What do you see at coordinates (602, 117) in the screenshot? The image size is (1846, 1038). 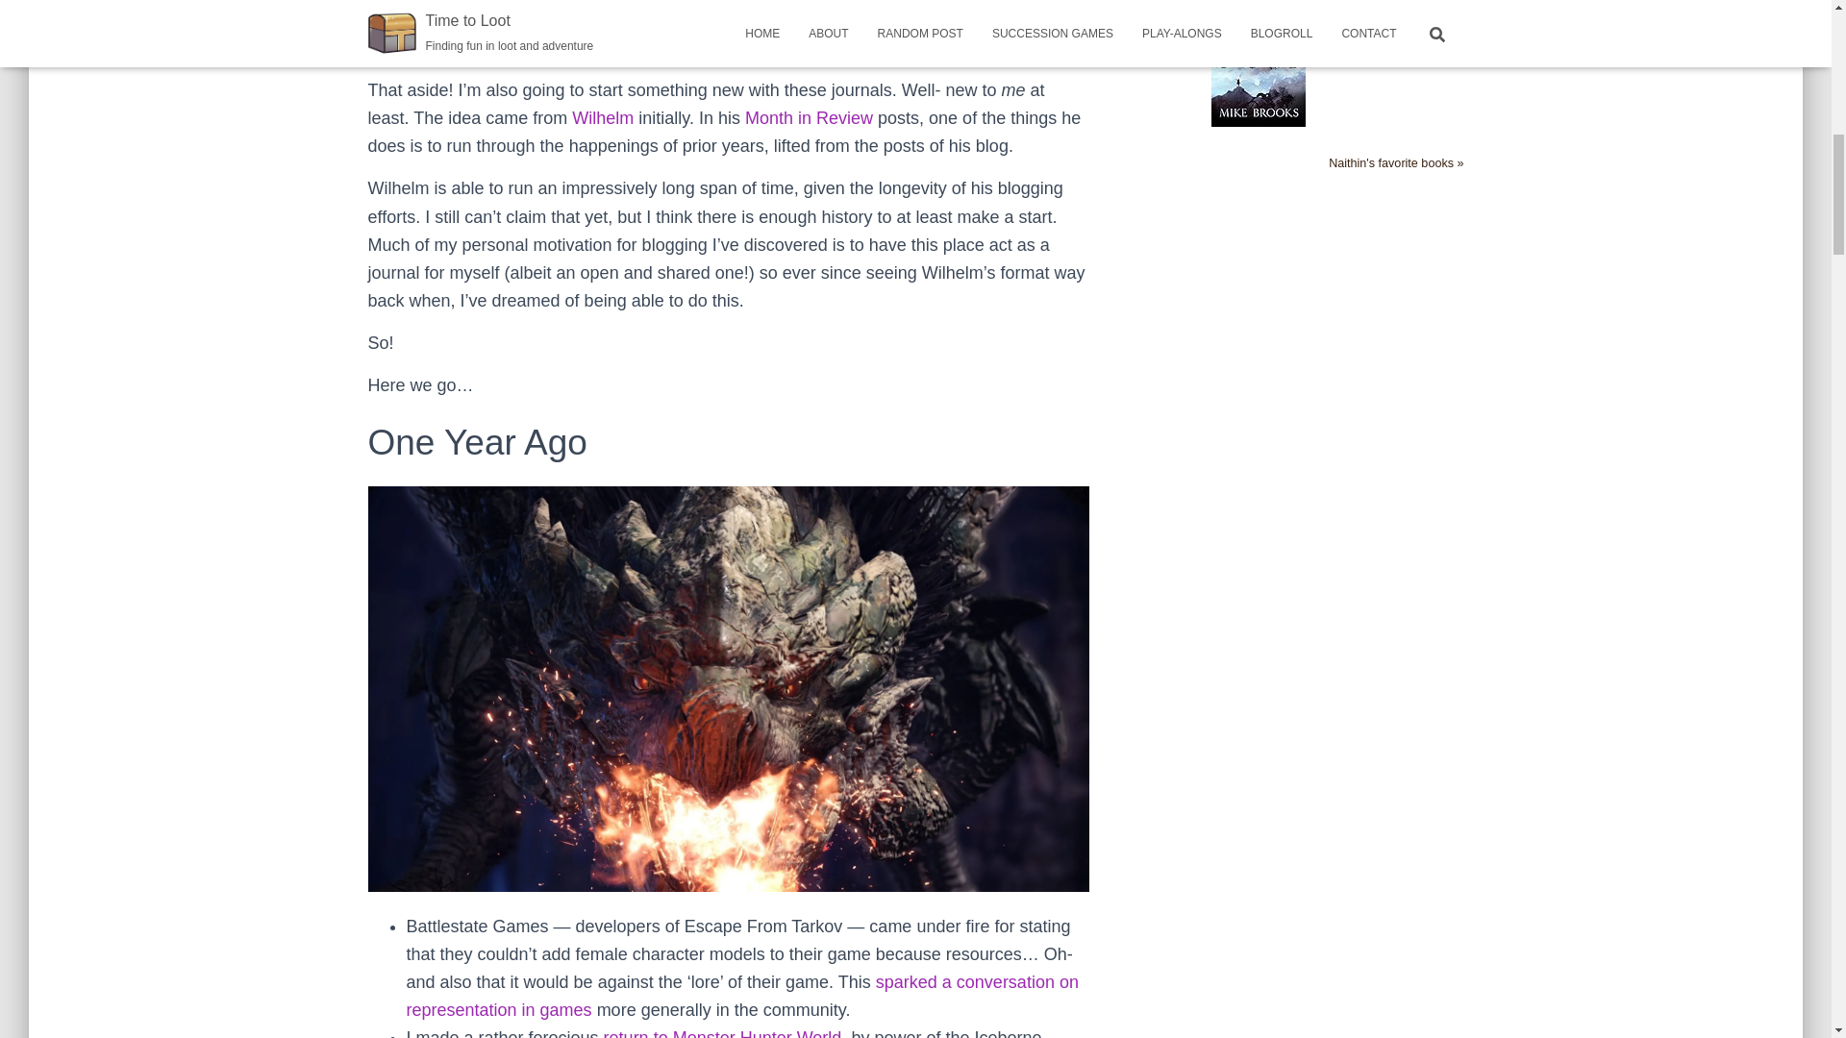 I see `Wilhelm` at bounding box center [602, 117].